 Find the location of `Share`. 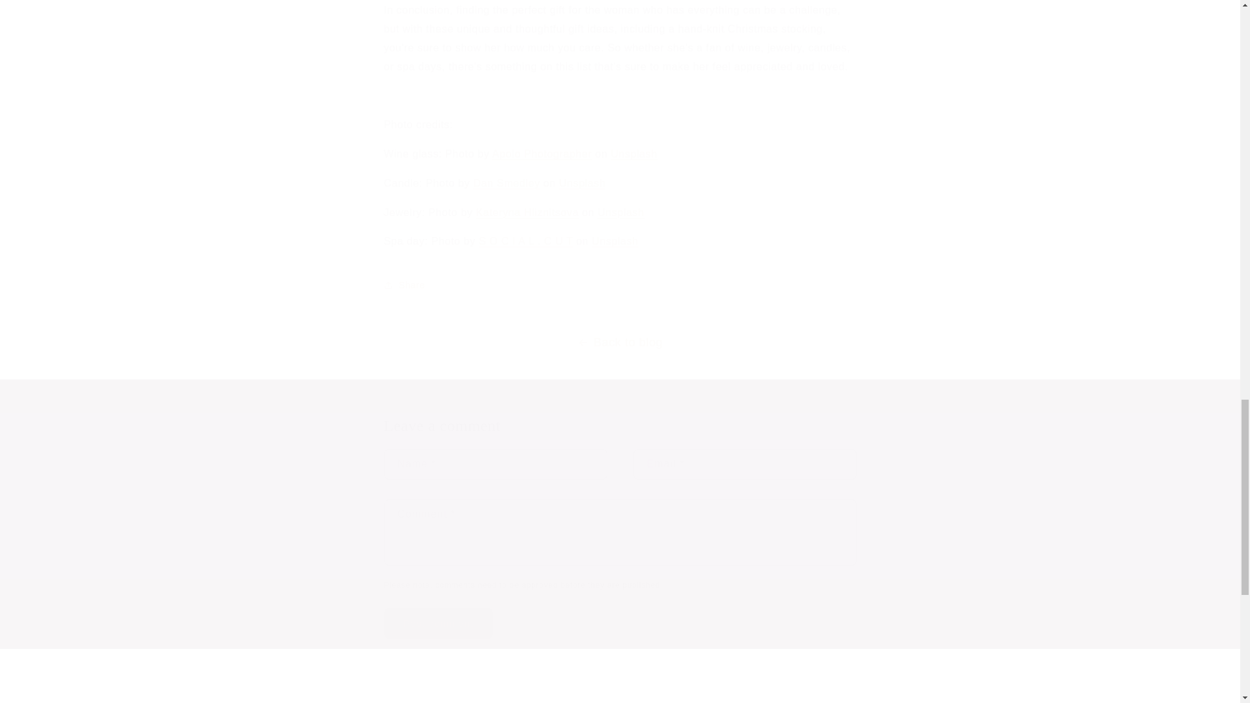

Share is located at coordinates (620, 285).